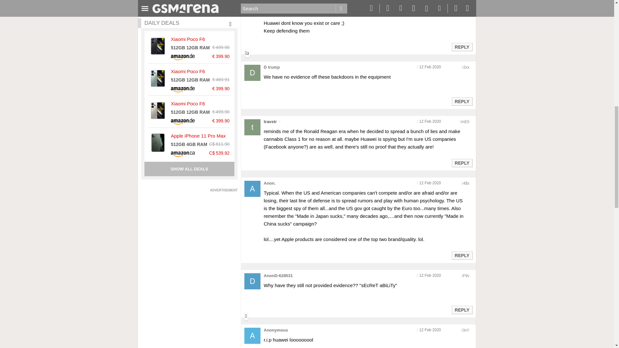 This screenshot has width=619, height=348. I want to click on Reply to this post, so click(462, 163).